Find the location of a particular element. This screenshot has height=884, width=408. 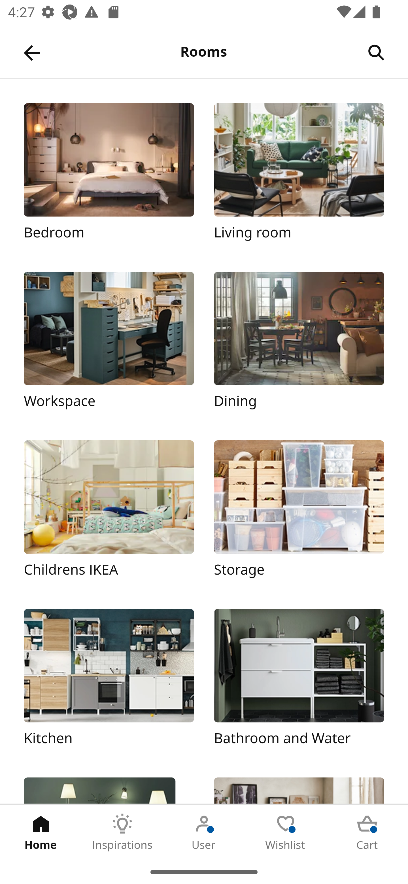

Workspace is located at coordinates (109, 346).